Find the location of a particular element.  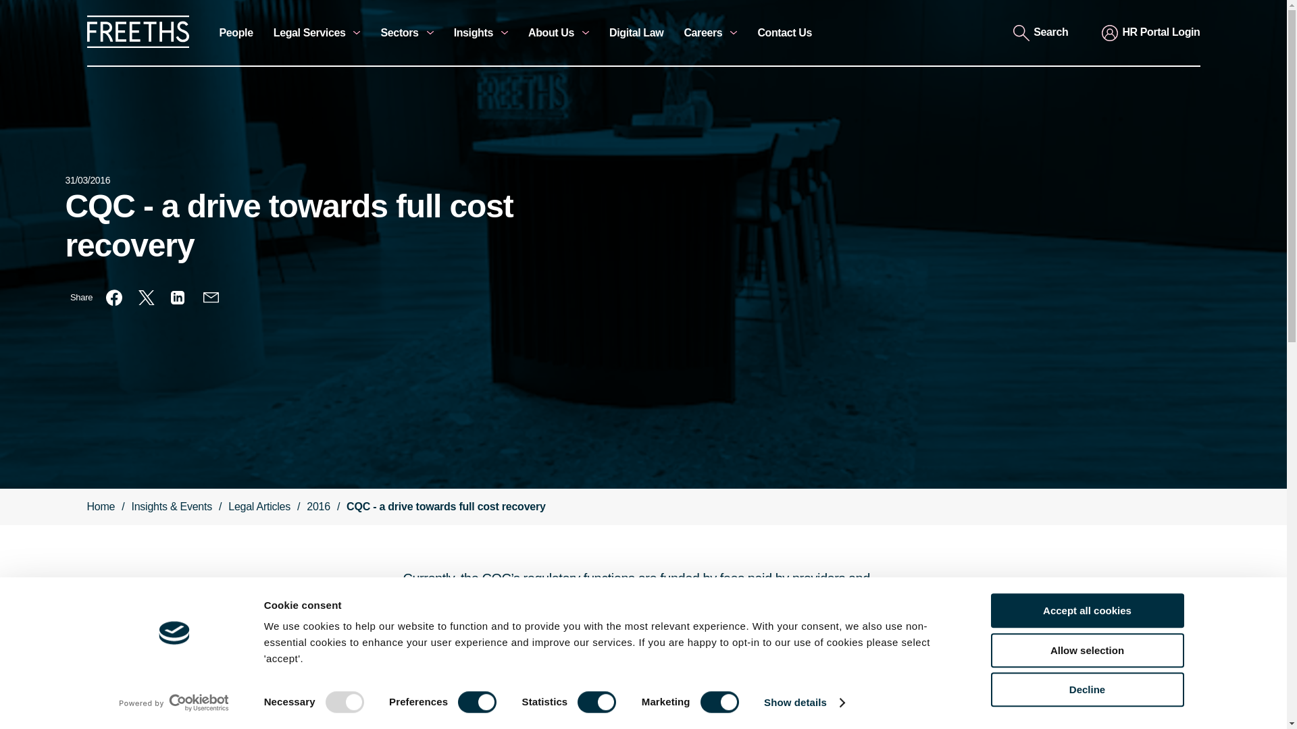

Share via LinkedIn is located at coordinates (178, 297).